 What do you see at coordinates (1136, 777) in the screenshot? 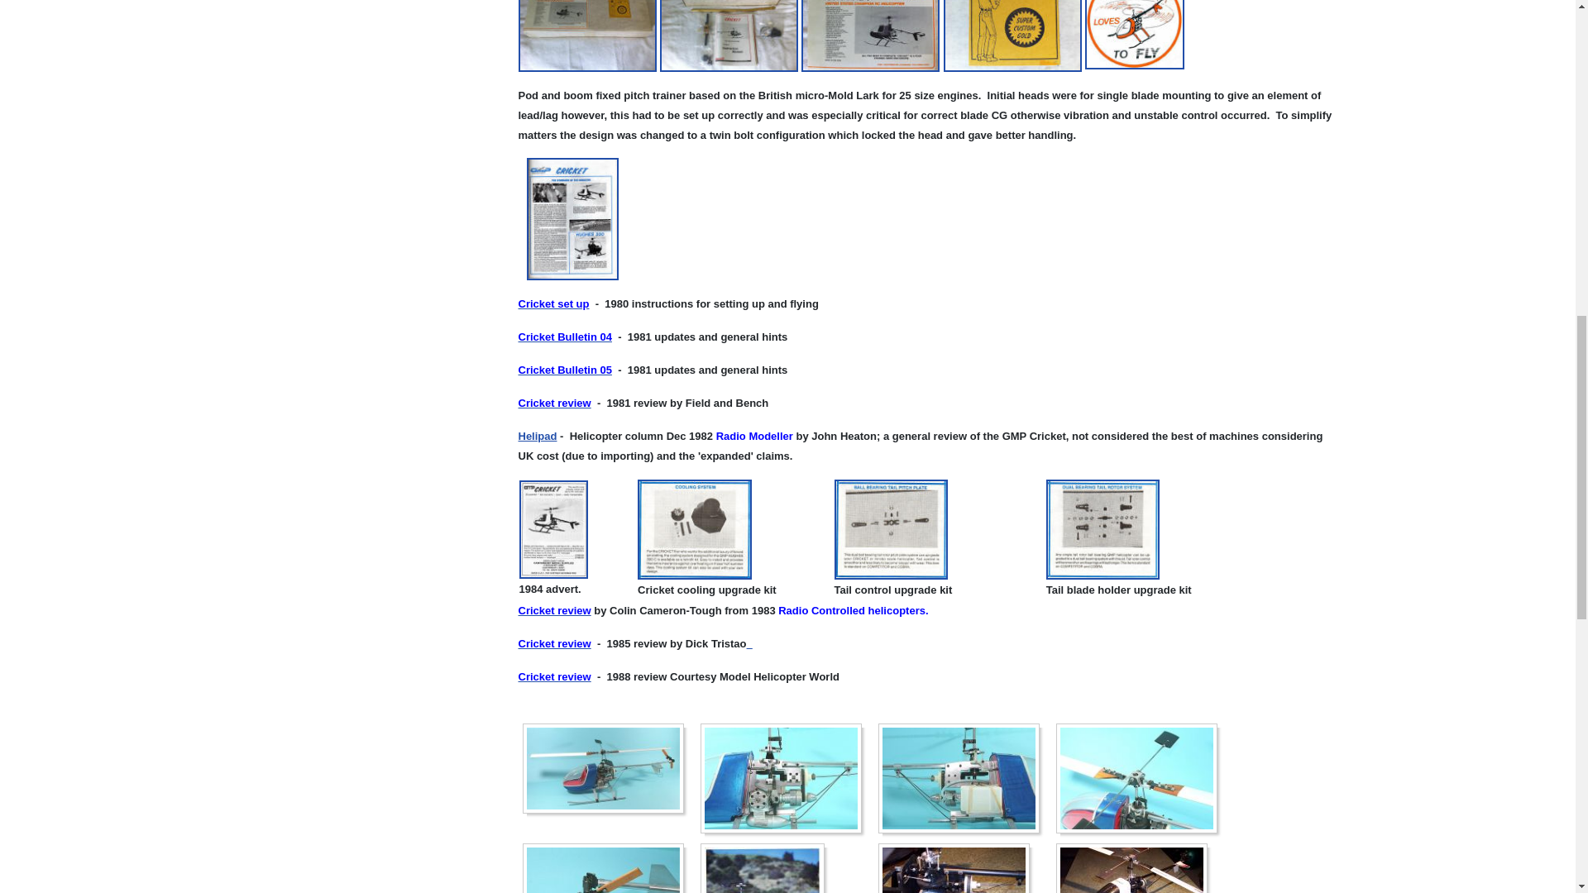
I see `04a` at bounding box center [1136, 777].